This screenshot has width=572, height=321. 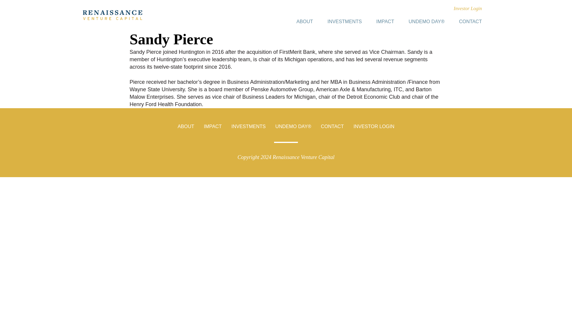 I want to click on ABOUT, so click(x=186, y=126).